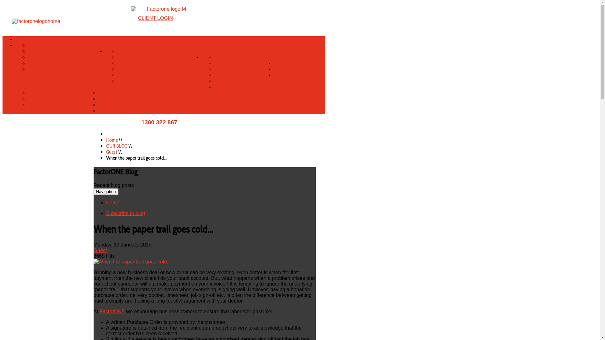  What do you see at coordinates (112, 140) in the screenshot?
I see `Home` at bounding box center [112, 140].